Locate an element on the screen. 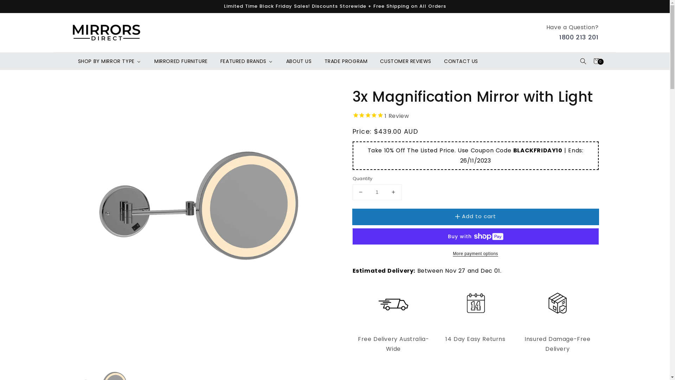 The image size is (675, 380). Decrease quantity for 3x Magnification Mirror with Light is located at coordinates (361, 192).